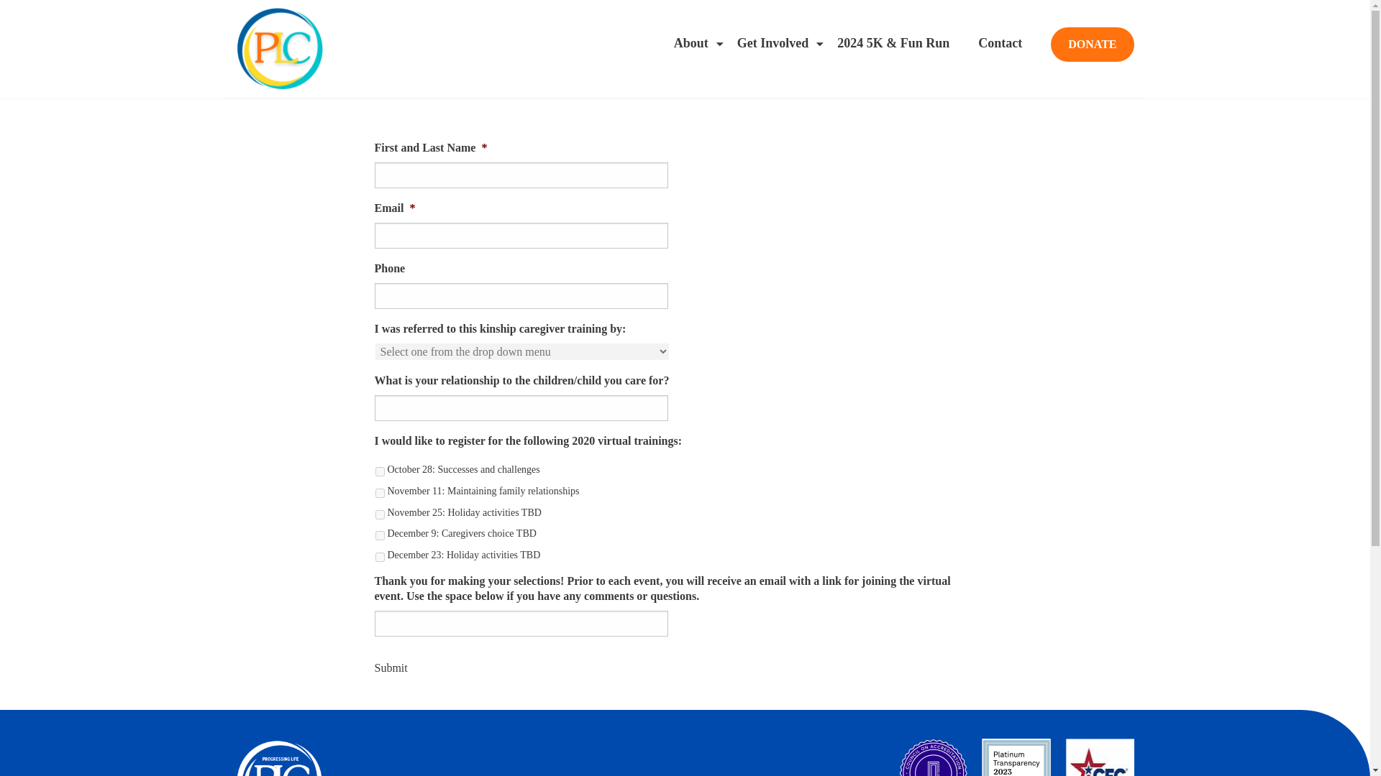 Image resolution: width=1381 pixels, height=776 pixels. Describe the element at coordinates (772, 43) in the screenshot. I see `Get Involved` at that location.